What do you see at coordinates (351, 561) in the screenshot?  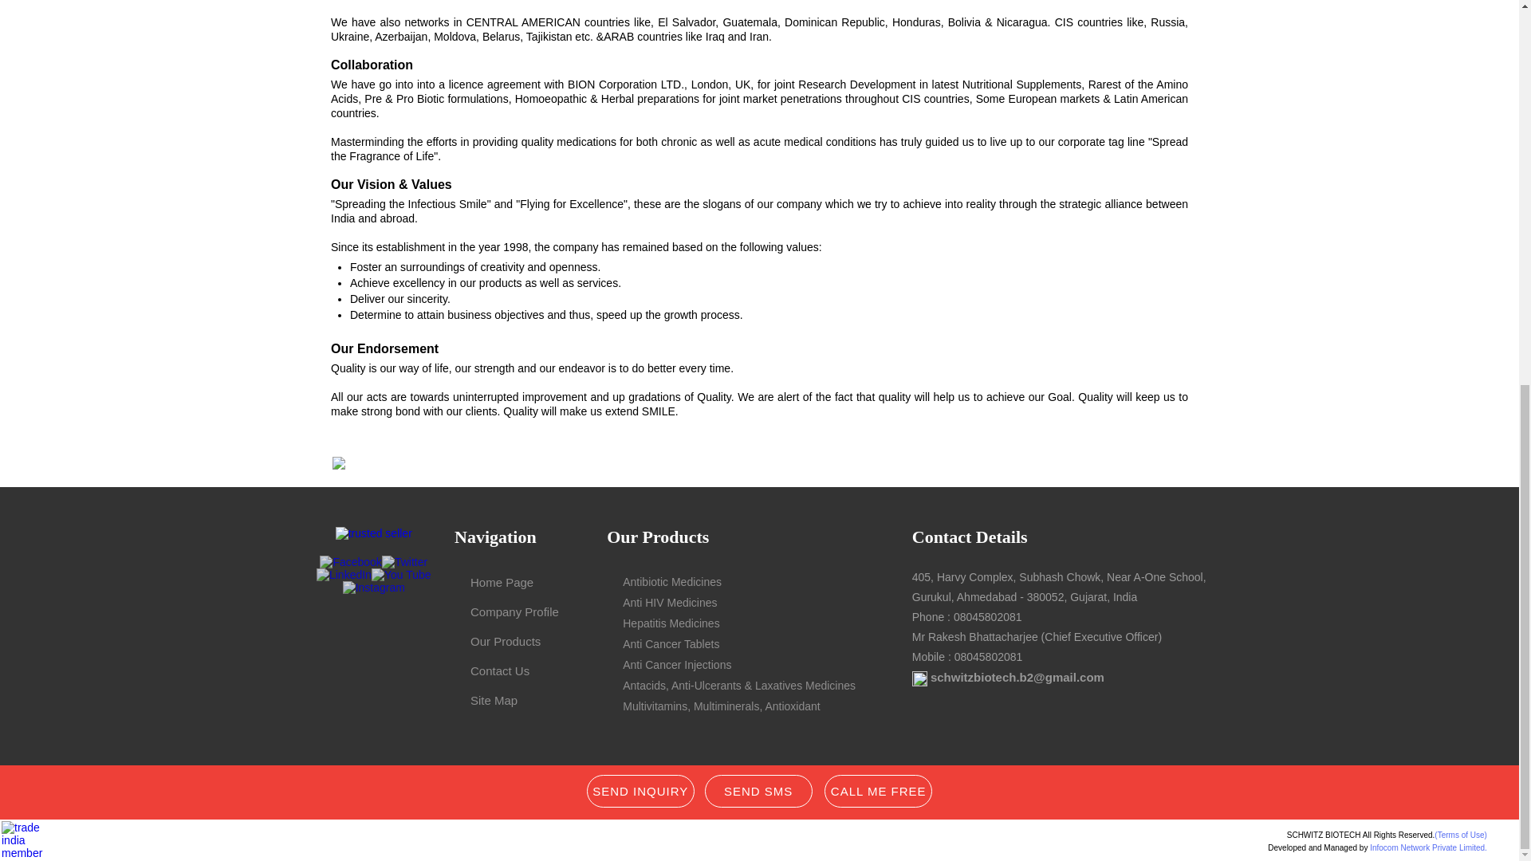 I see `Facebook` at bounding box center [351, 561].